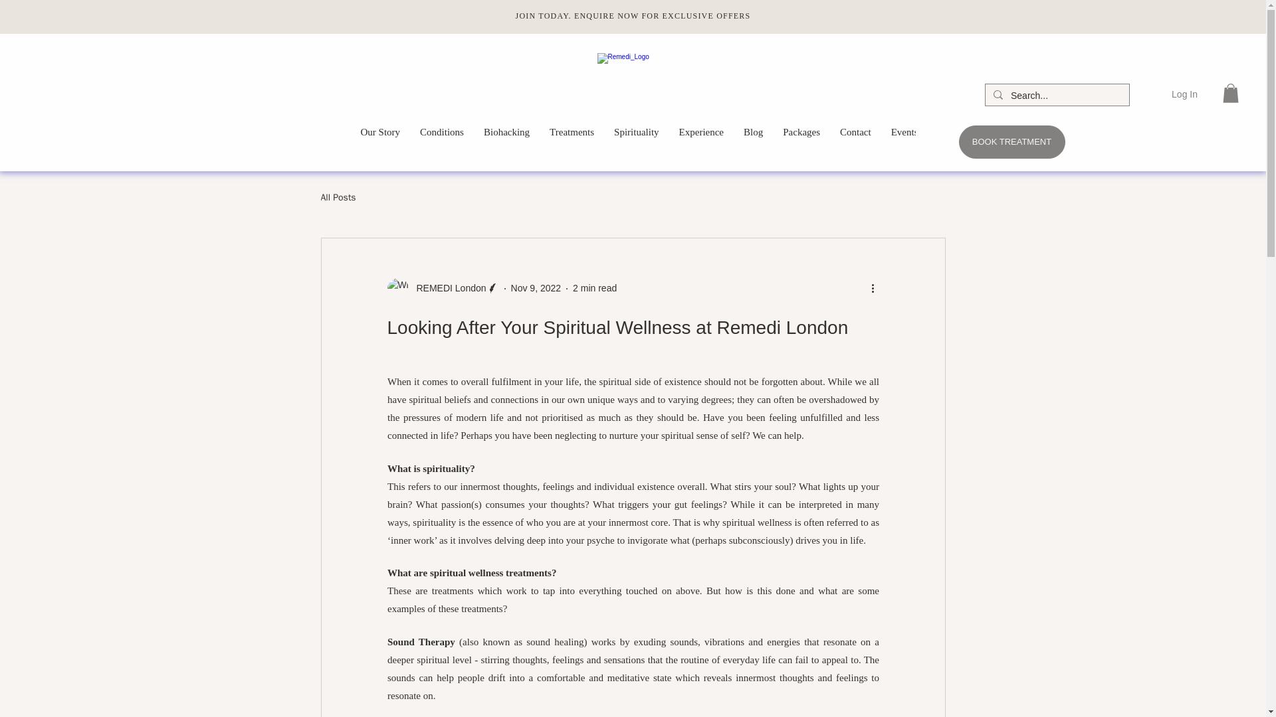  Describe the element at coordinates (856, 142) in the screenshot. I see `Contact` at that location.